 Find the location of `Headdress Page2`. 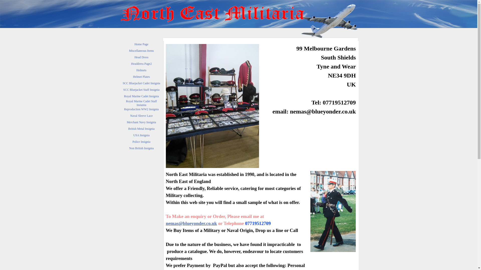

Headdress Page2 is located at coordinates (141, 63).